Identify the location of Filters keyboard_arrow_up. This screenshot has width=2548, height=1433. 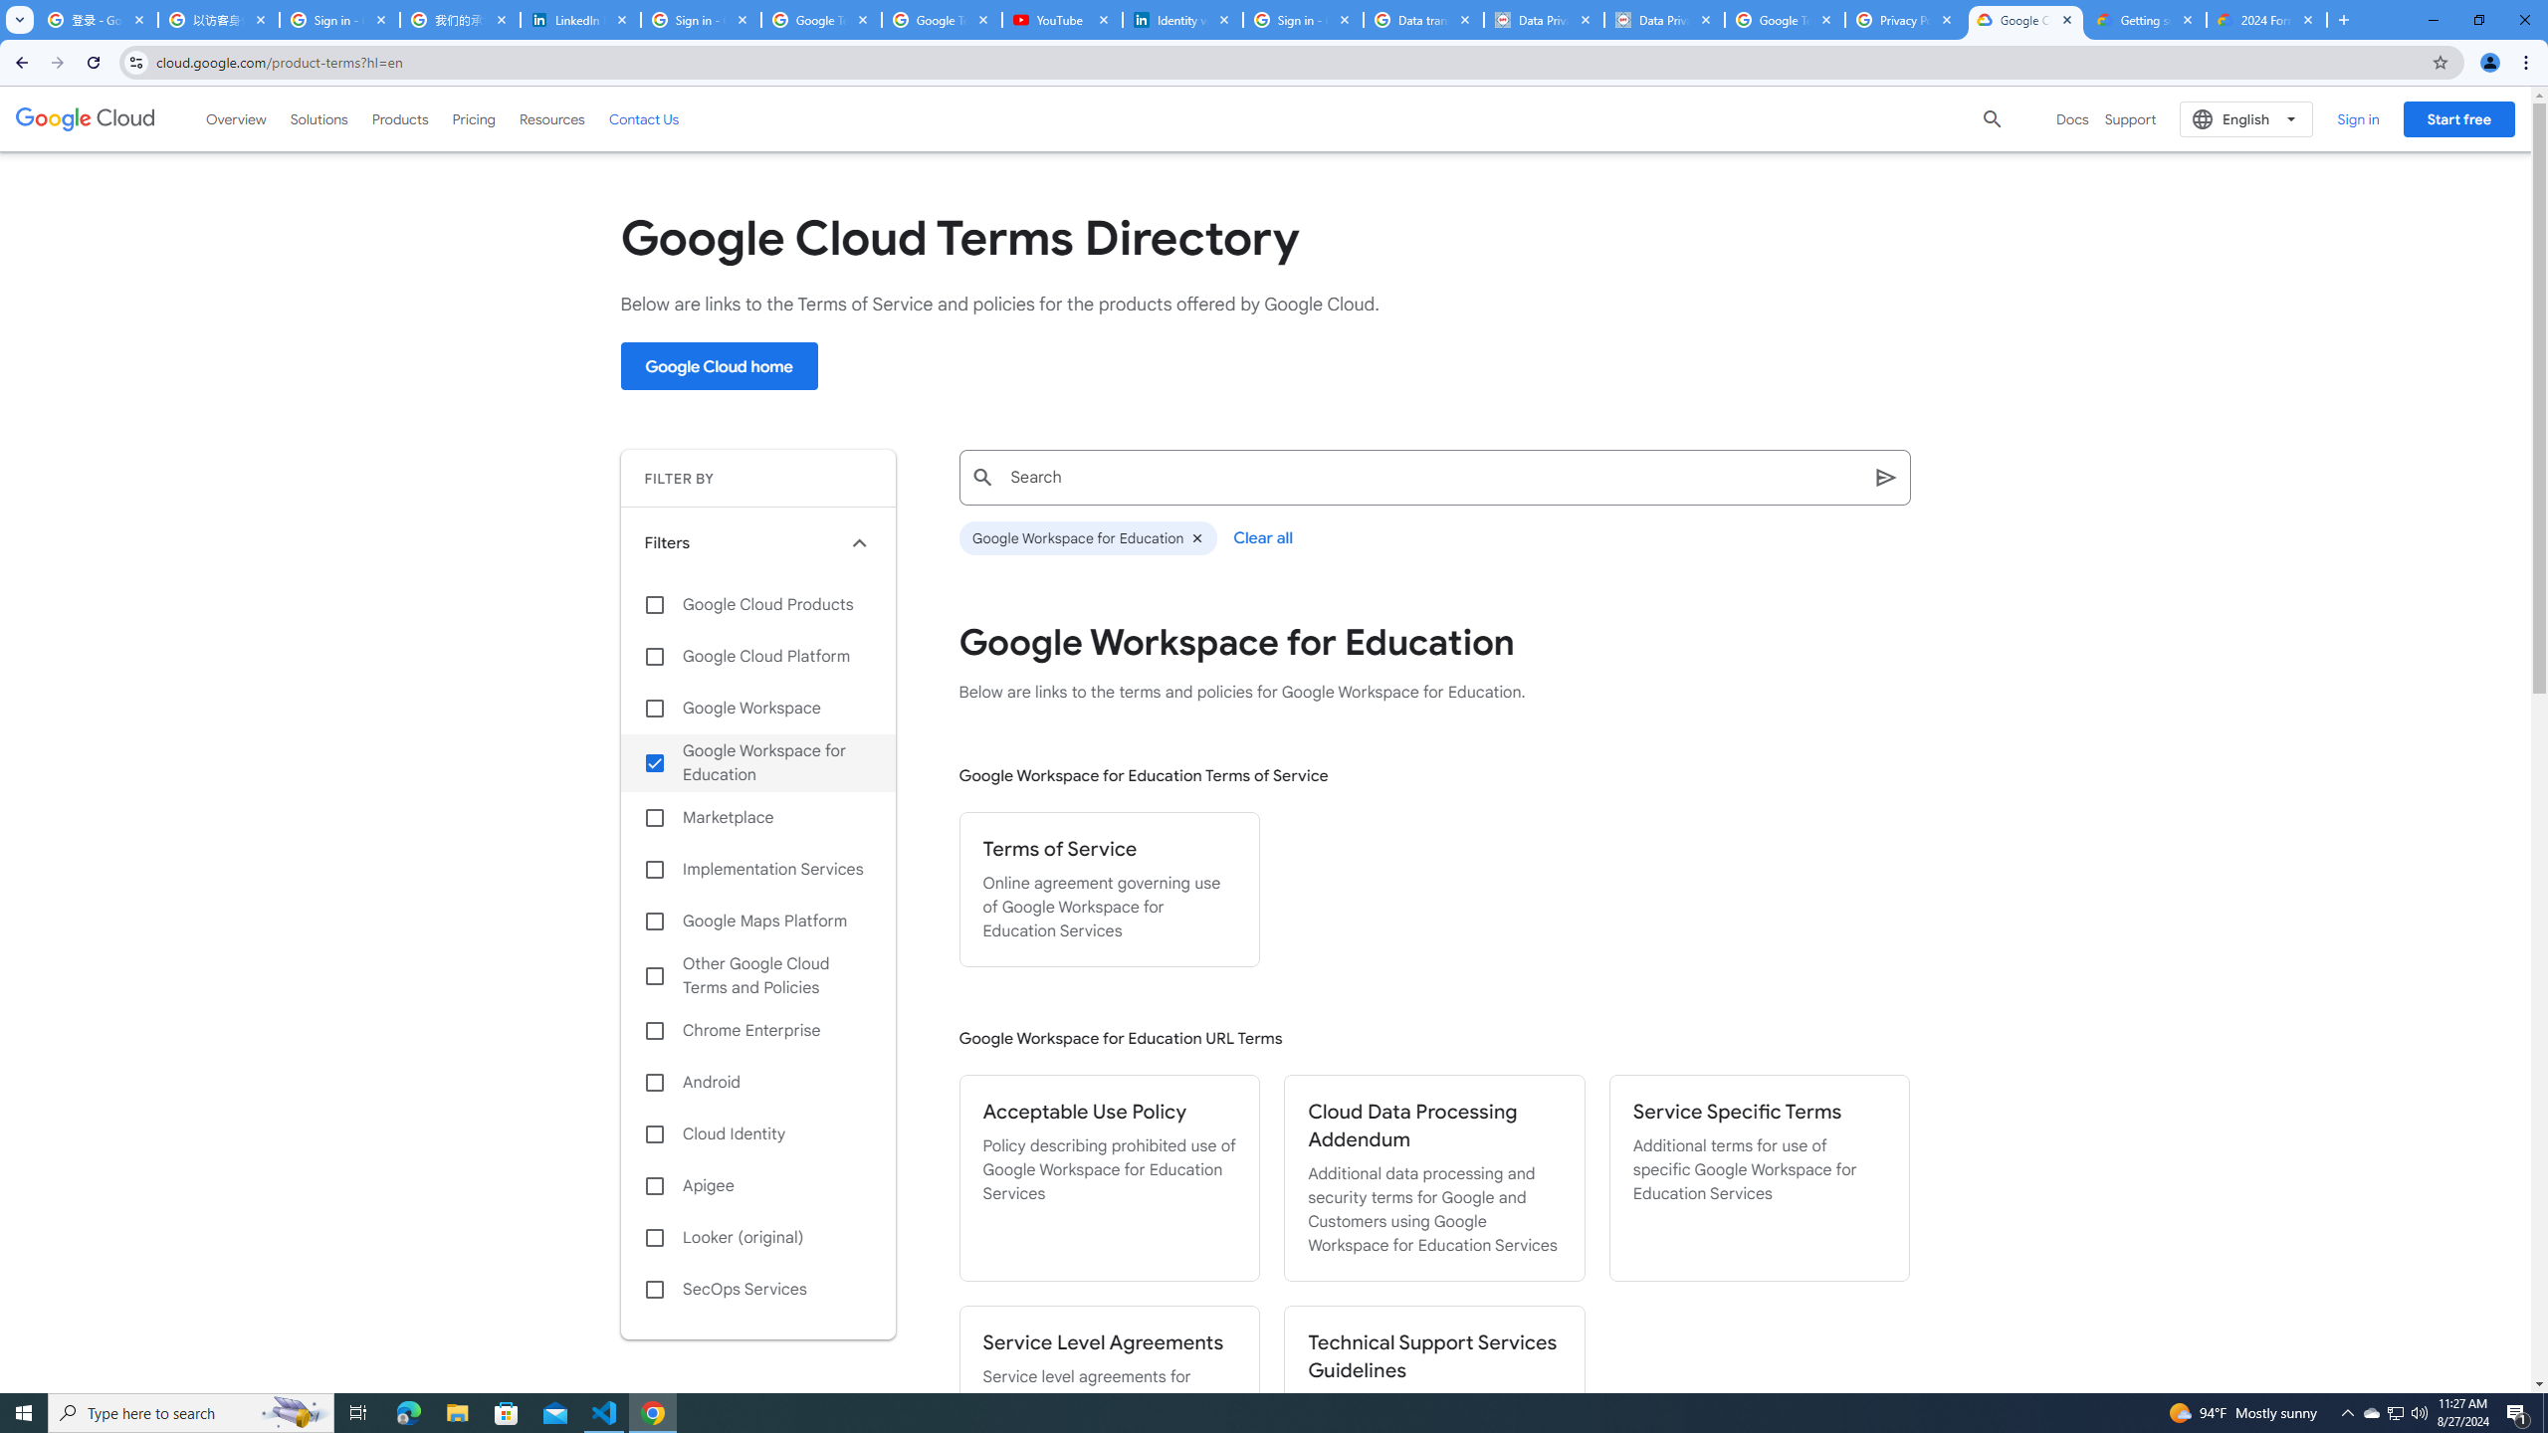
(758, 542).